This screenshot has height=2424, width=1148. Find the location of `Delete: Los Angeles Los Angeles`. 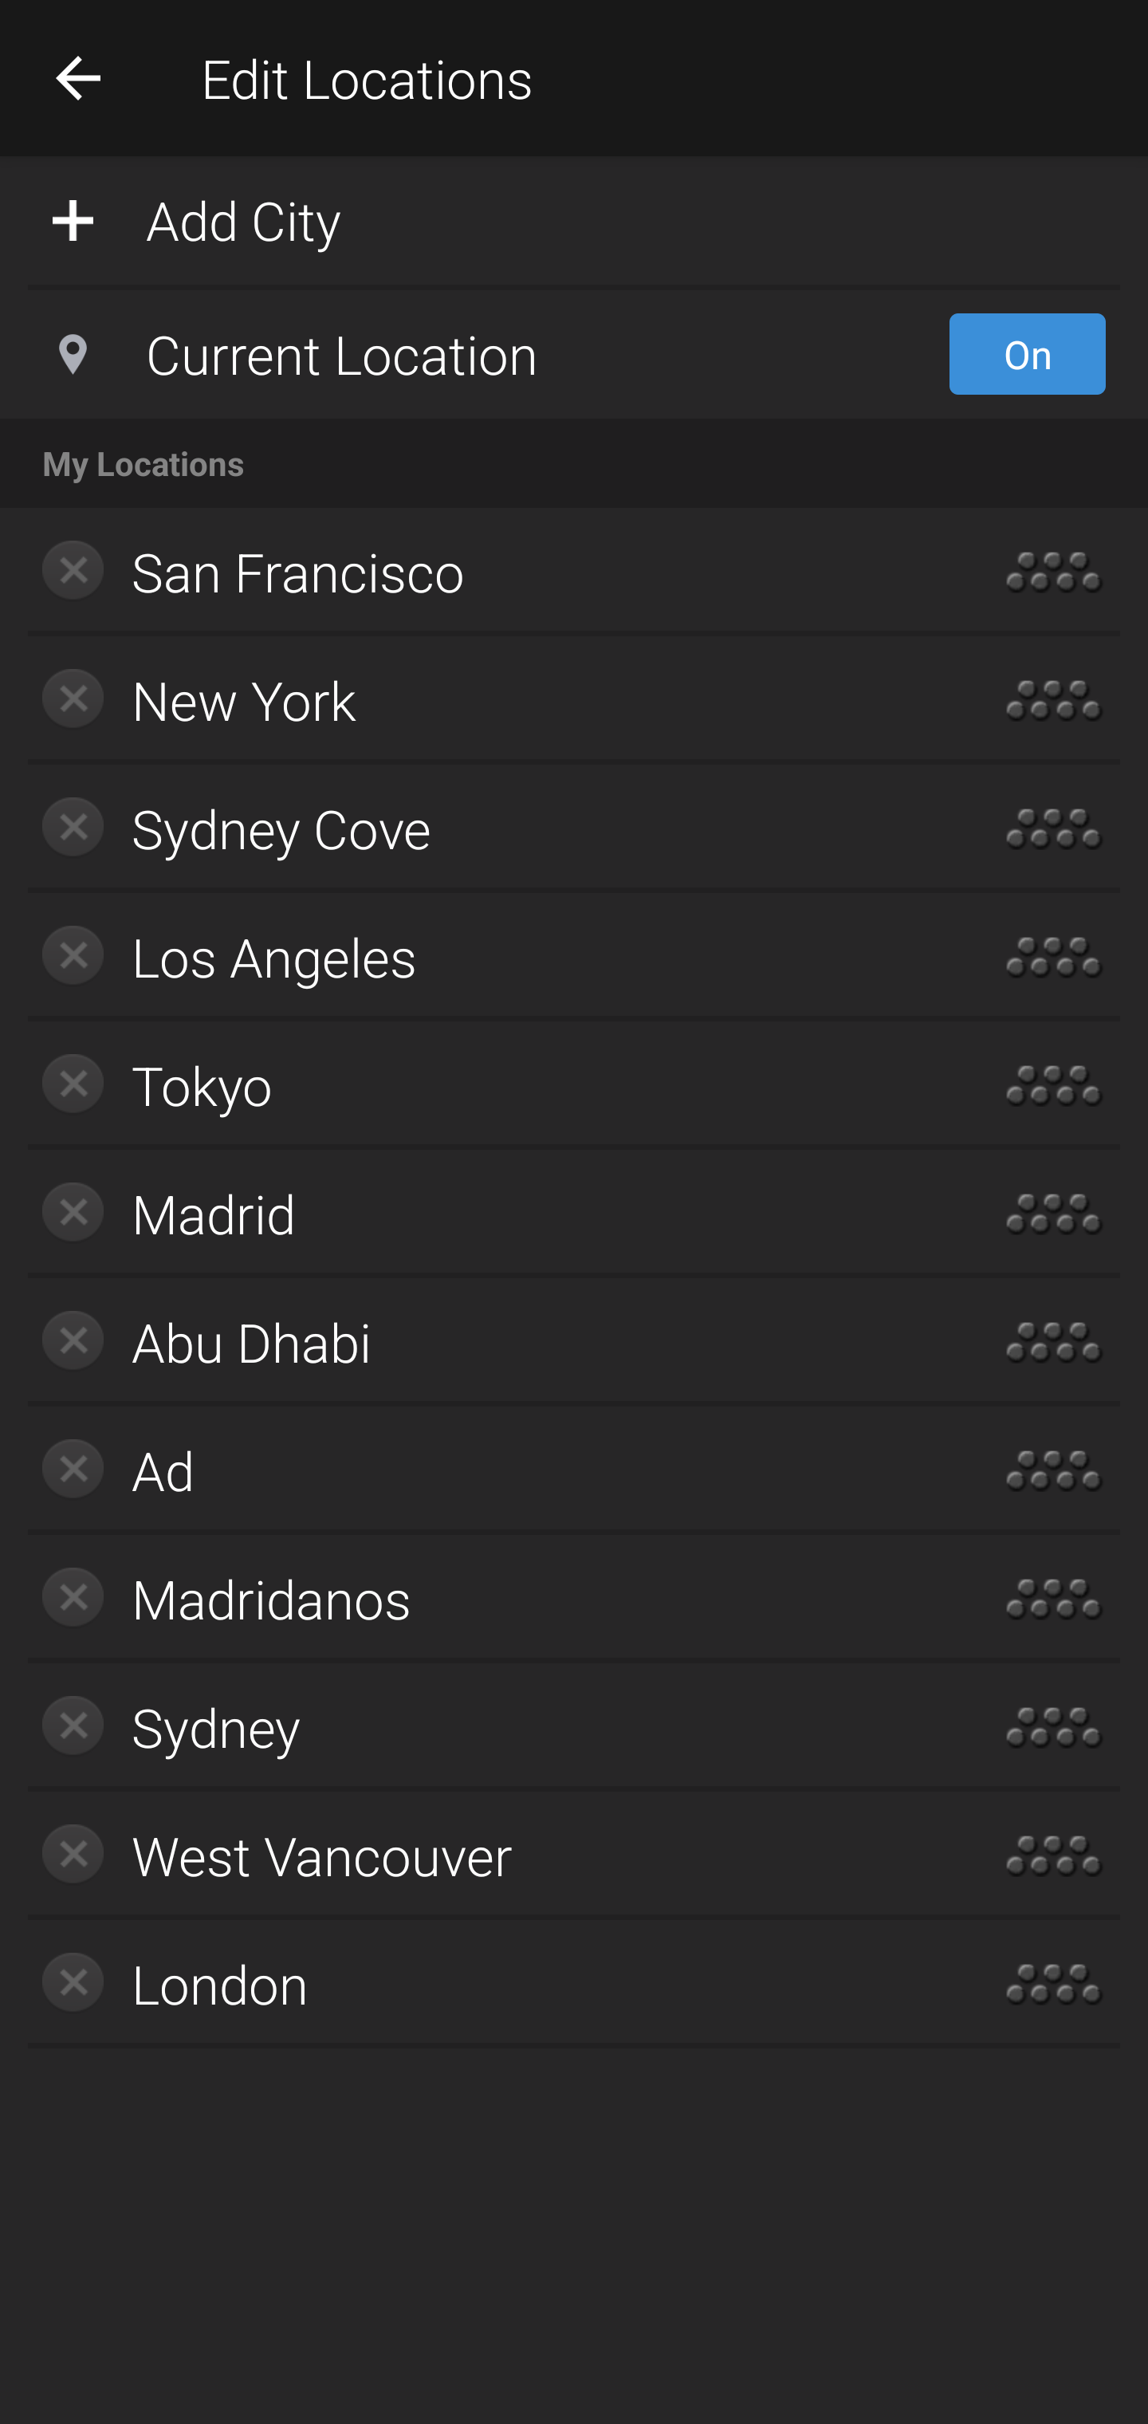

Delete: Los Angeles Los Angeles is located at coordinates (482, 957).